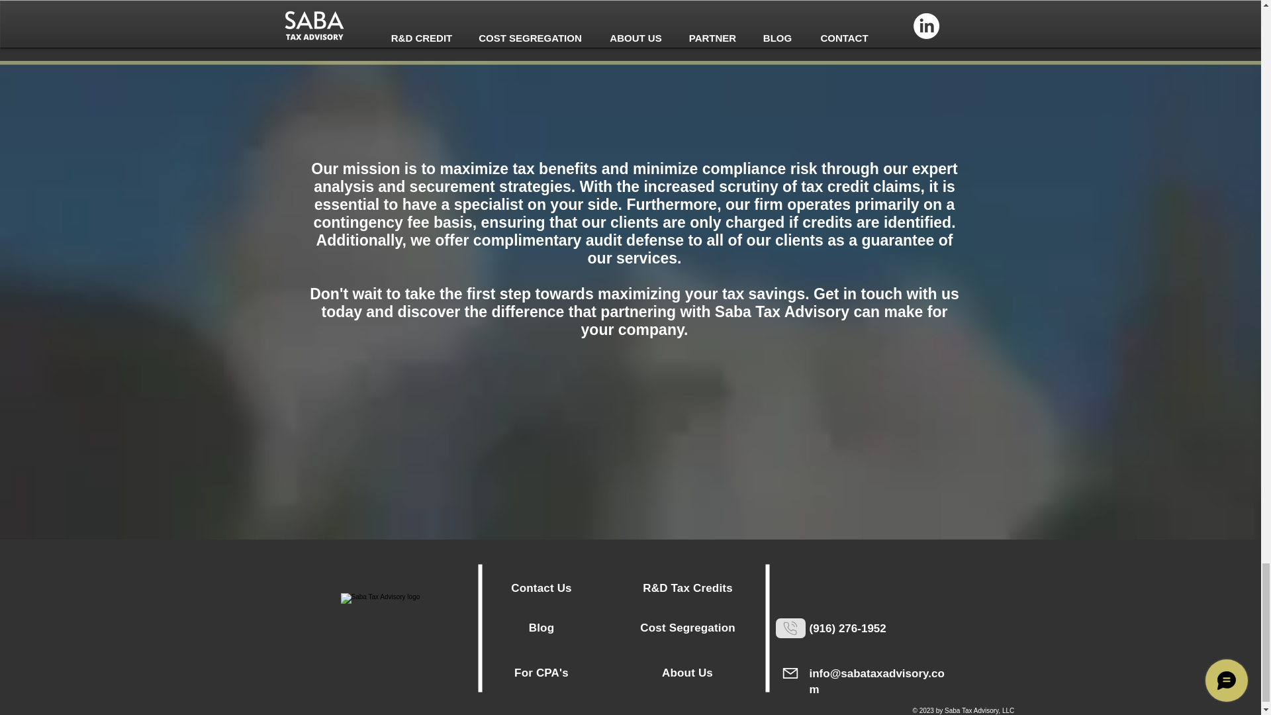  Describe the element at coordinates (540, 588) in the screenshot. I see `Contact Us` at that location.